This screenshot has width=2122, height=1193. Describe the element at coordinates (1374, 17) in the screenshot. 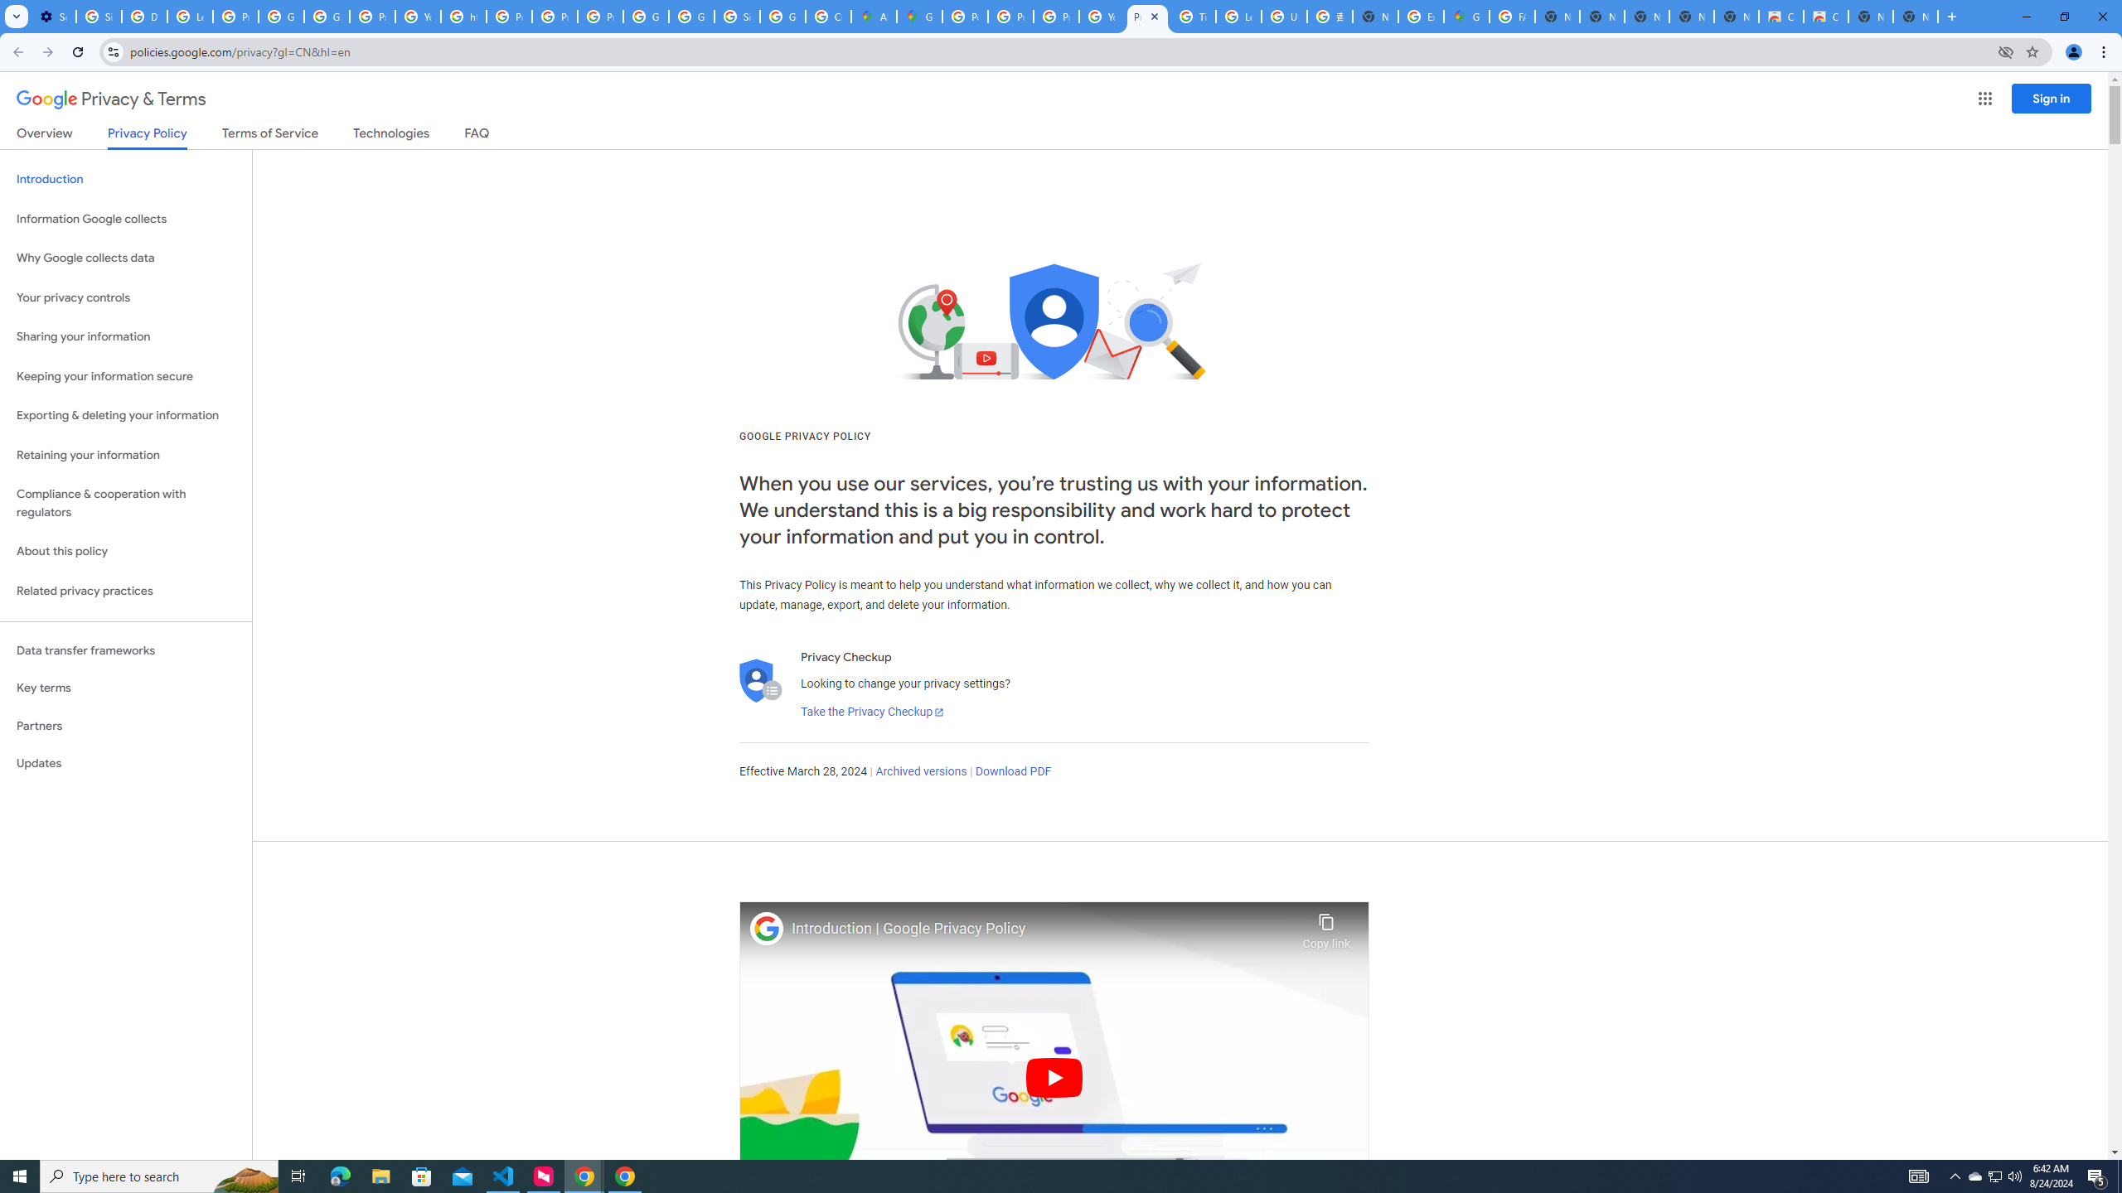

I see `New Tab` at that location.